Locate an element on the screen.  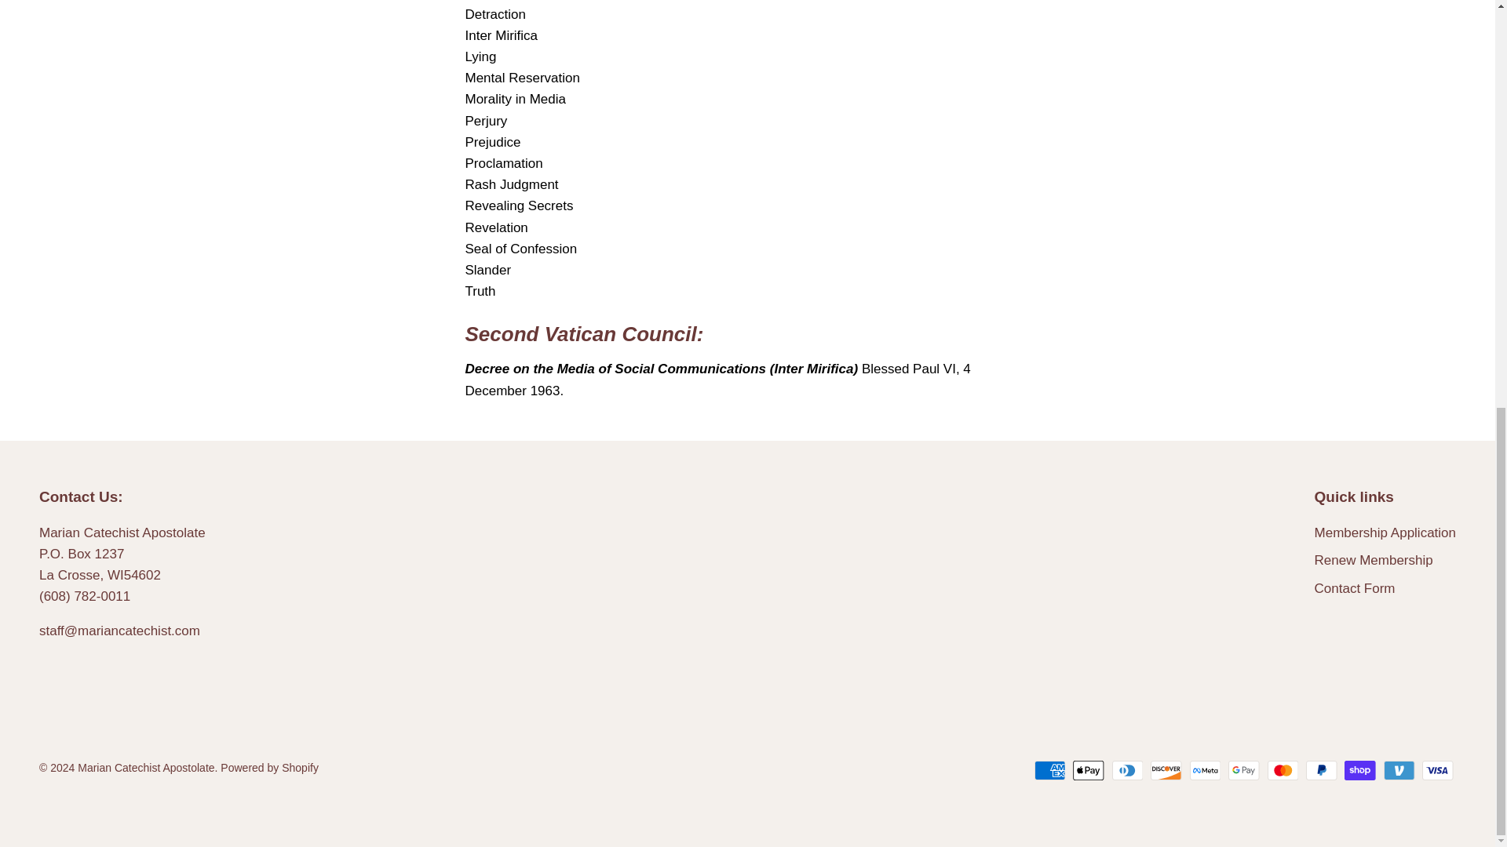
Apple Pay is located at coordinates (1089, 770).